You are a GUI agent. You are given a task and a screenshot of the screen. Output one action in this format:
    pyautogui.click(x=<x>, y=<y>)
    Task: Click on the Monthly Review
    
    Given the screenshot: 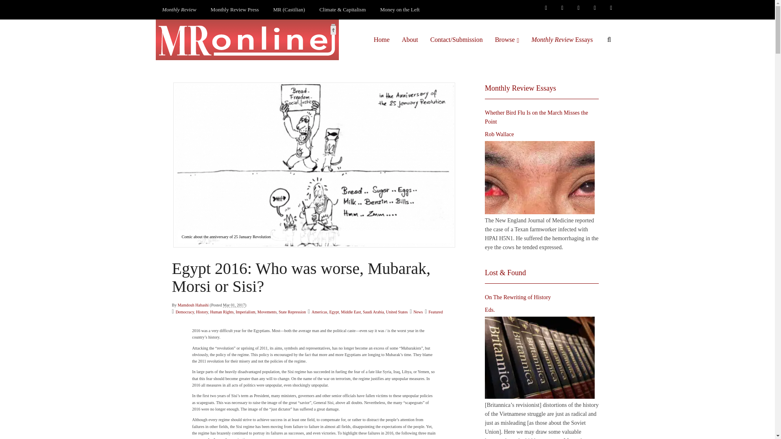 What is the action you would take?
    pyautogui.click(x=179, y=10)
    